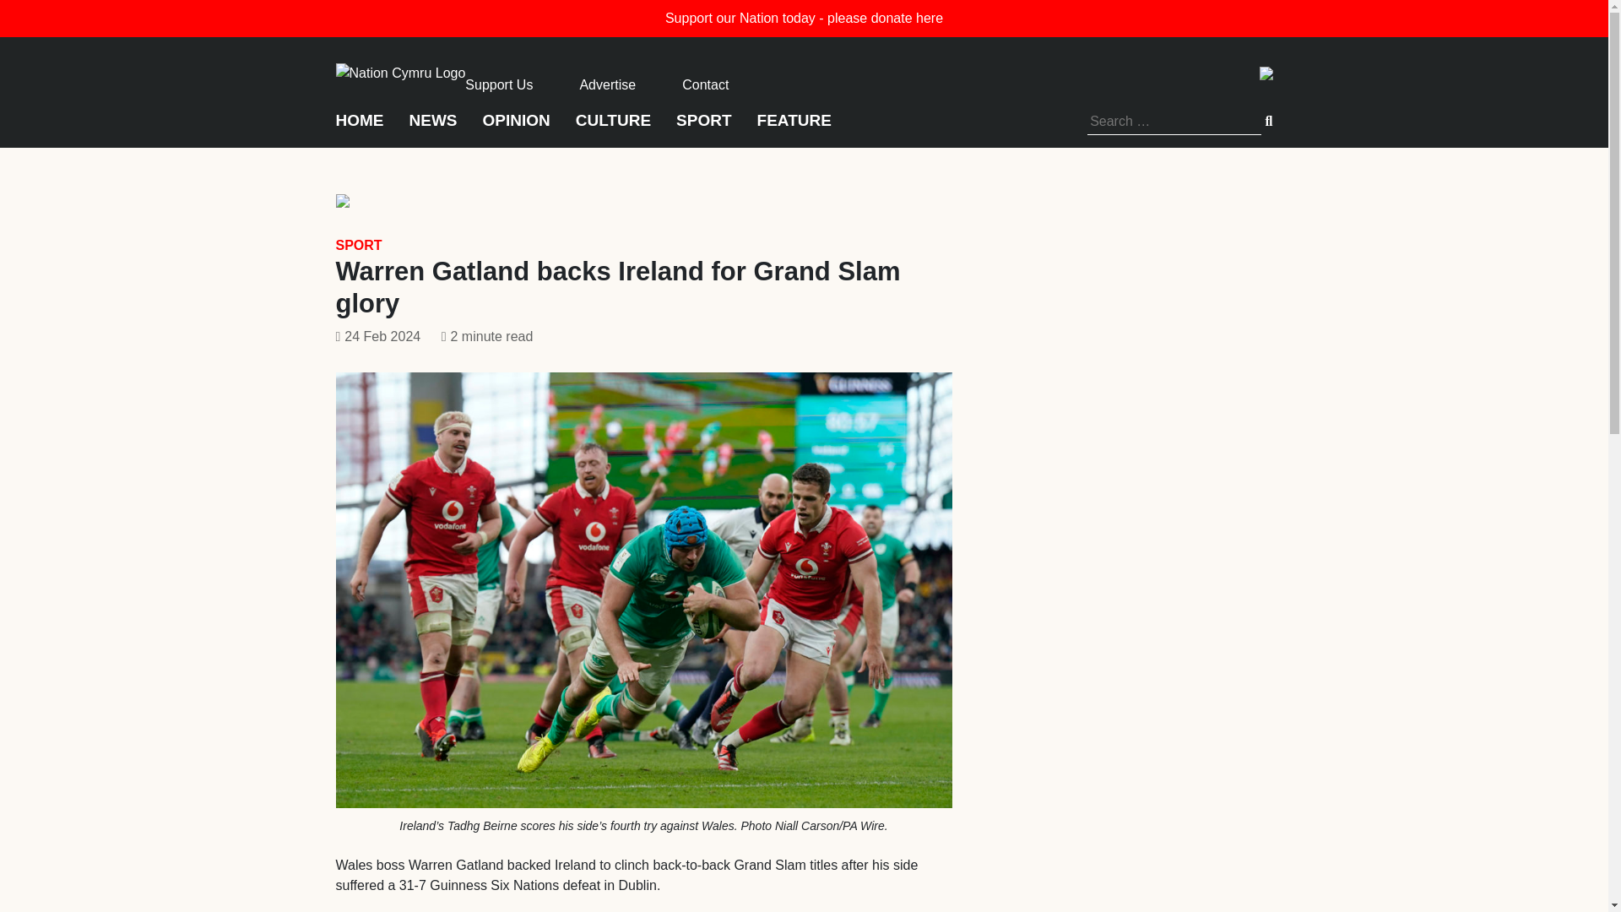 The height and width of the screenshot is (912, 1621). I want to click on FEATURE, so click(794, 127).